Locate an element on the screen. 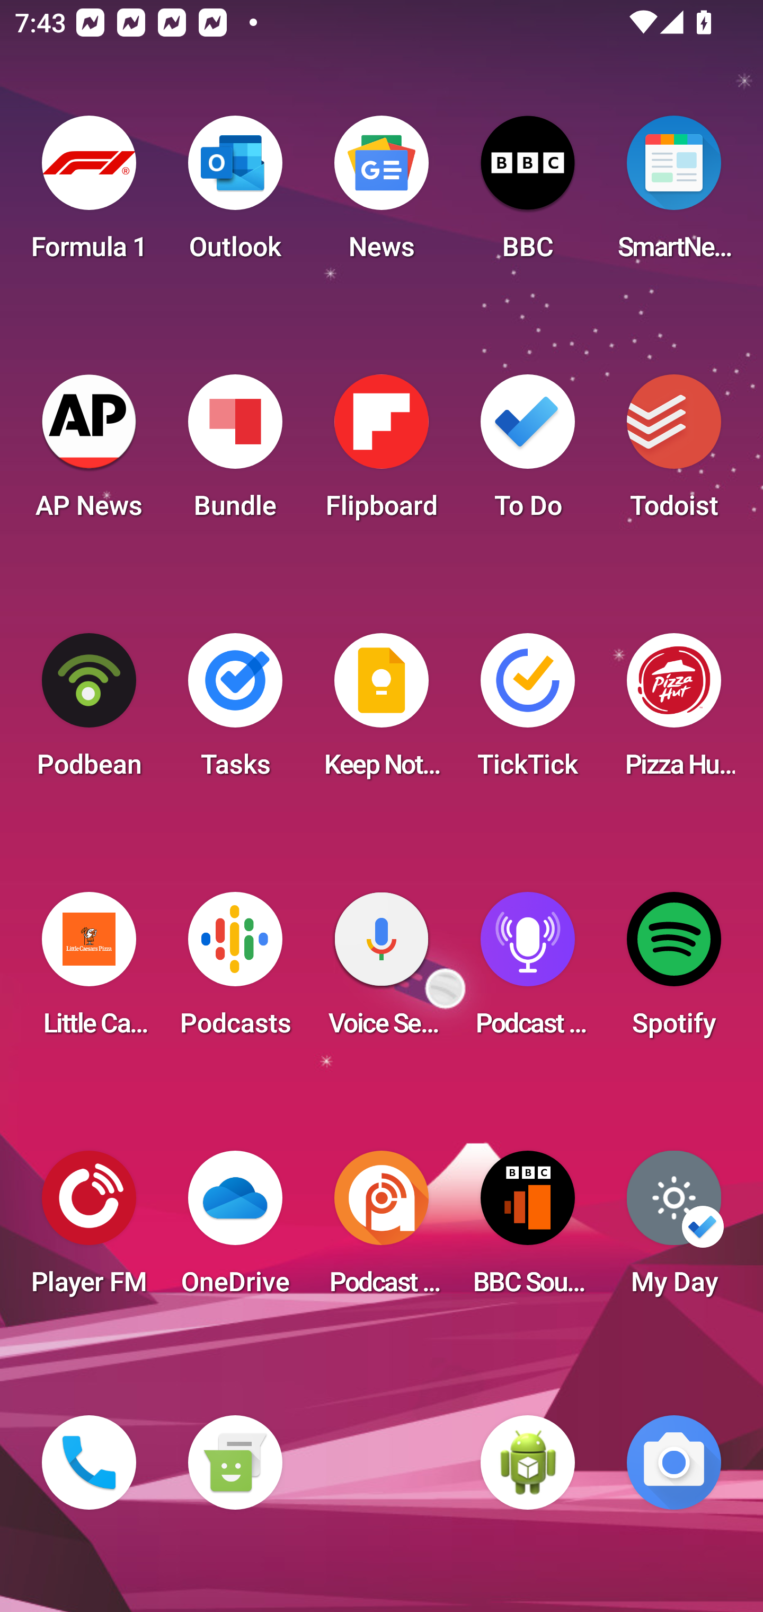 This screenshot has width=763, height=1612. Player FM is located at coordinates (89, 1229).